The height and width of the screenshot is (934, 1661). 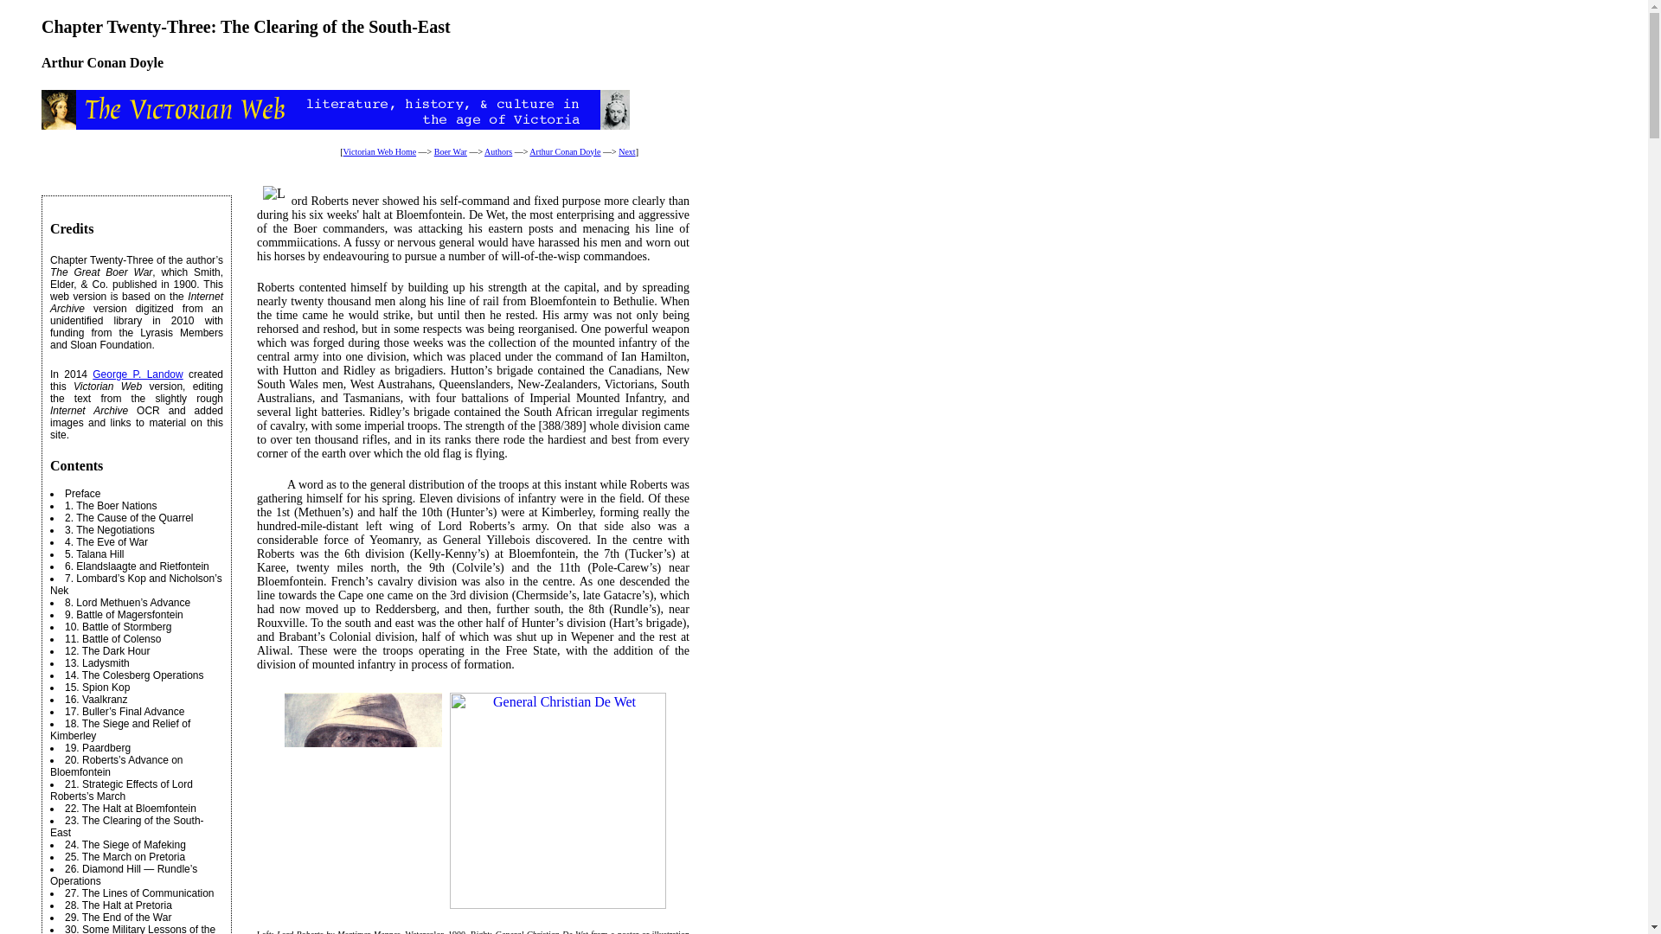 I want to click on 16. Vaalkranz, so click(x=95, y=700).